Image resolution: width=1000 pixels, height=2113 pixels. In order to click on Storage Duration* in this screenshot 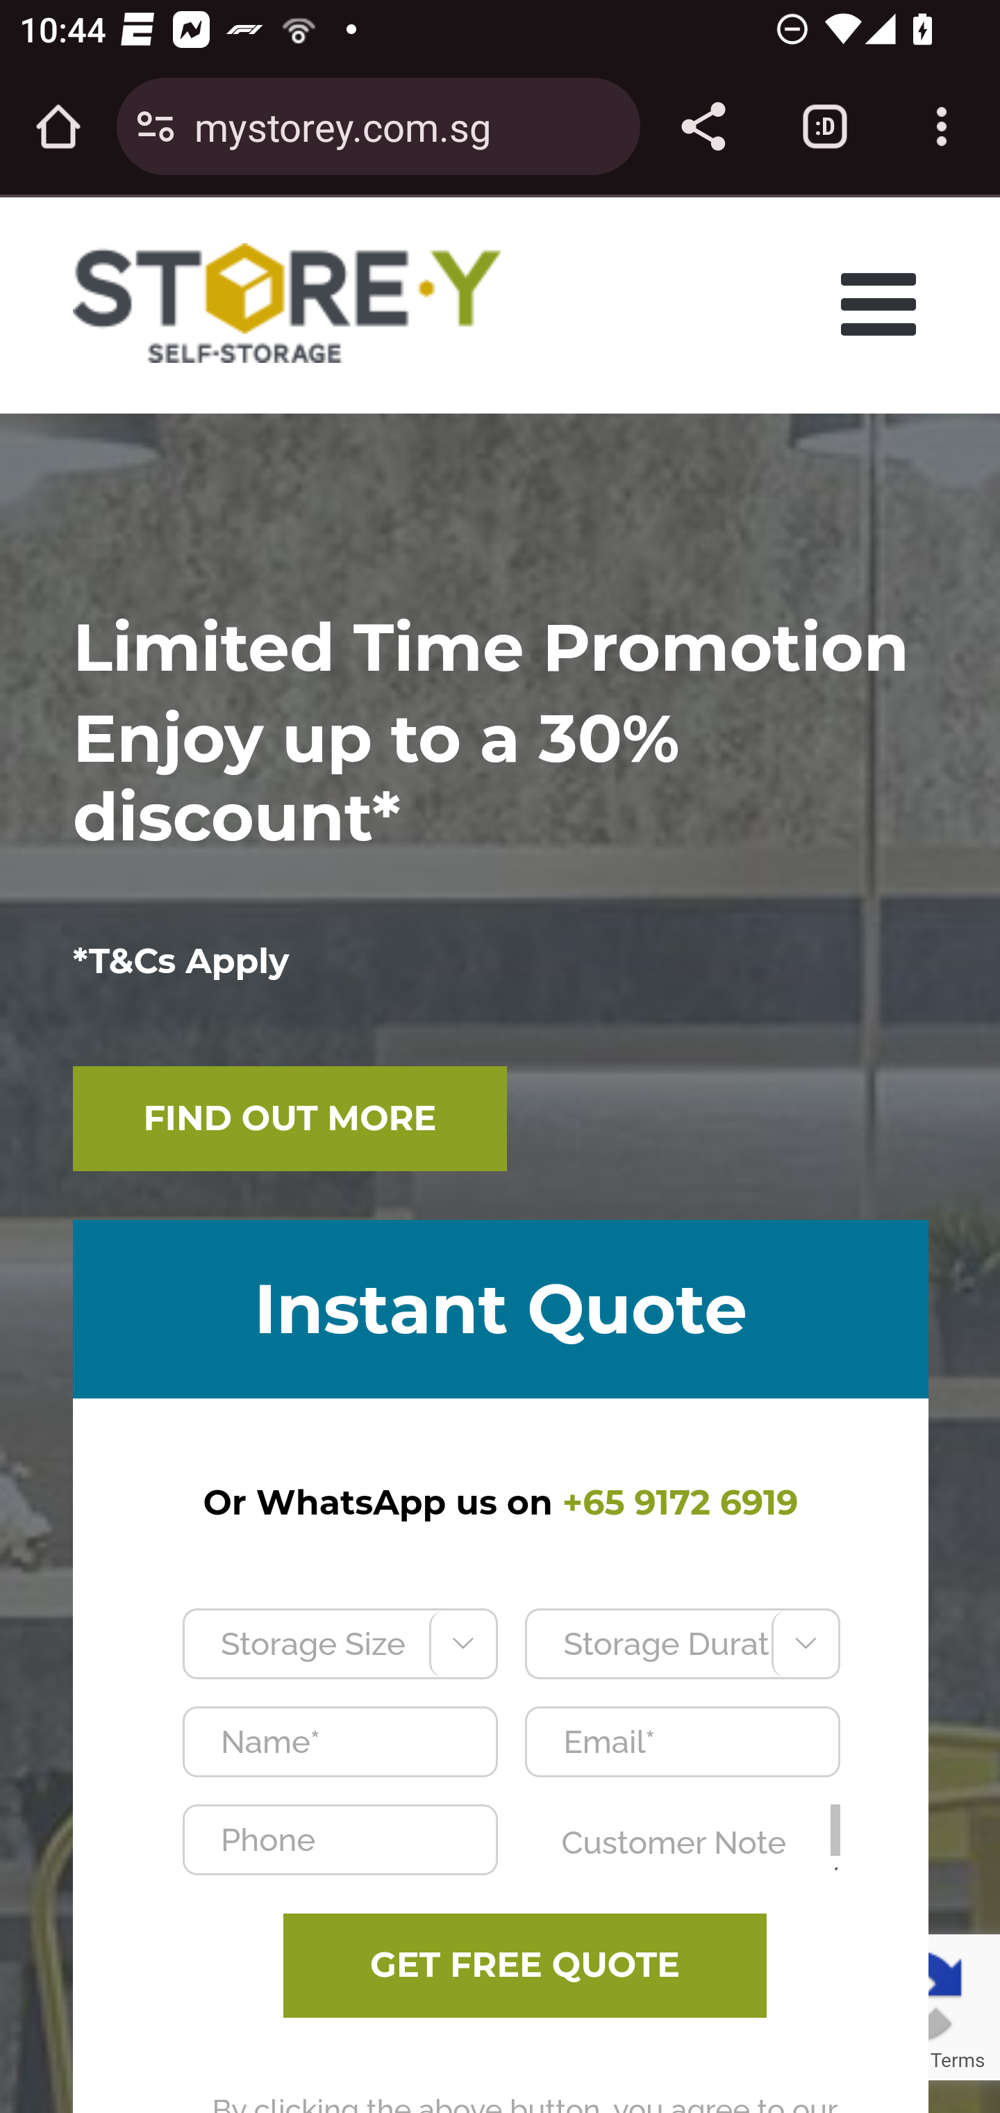, I will do `click(681, 1643)`.